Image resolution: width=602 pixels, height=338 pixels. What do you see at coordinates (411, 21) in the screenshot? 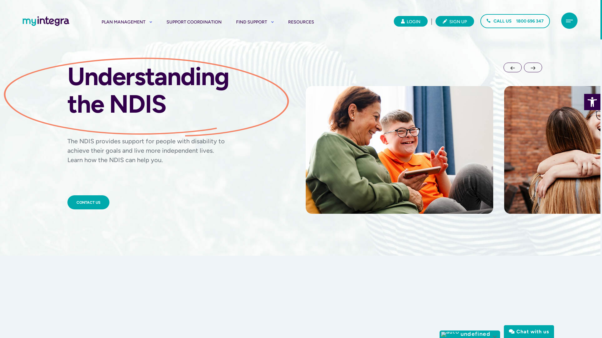
I see `LOGIN` at bounding box center [411, 21].